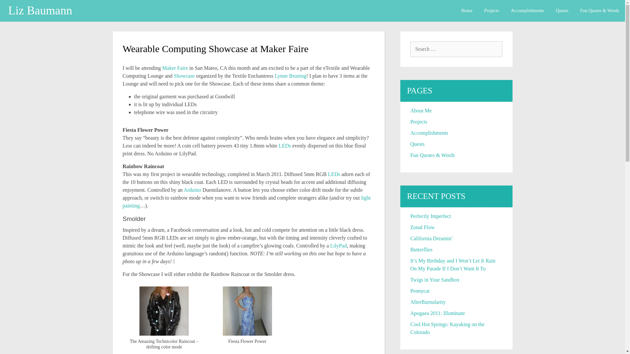 Image resolution: width=630 pixels, height=354 pixels. What do you see at coordinates (422, 227) in the screenshot?
I see `Zonal Flow` at bounding box center [422, 227].